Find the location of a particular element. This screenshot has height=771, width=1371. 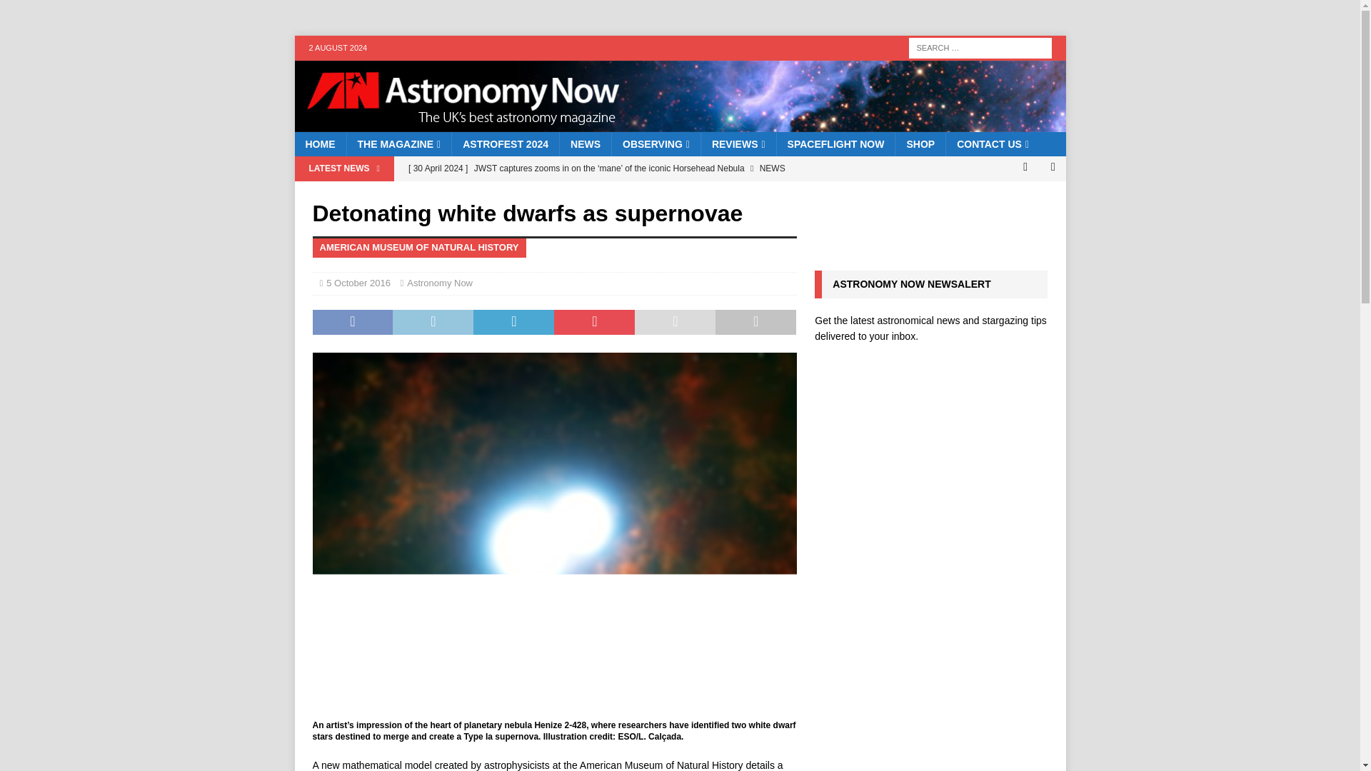

SPACEFLIGHT NOW is located at coordinates (835, 144).